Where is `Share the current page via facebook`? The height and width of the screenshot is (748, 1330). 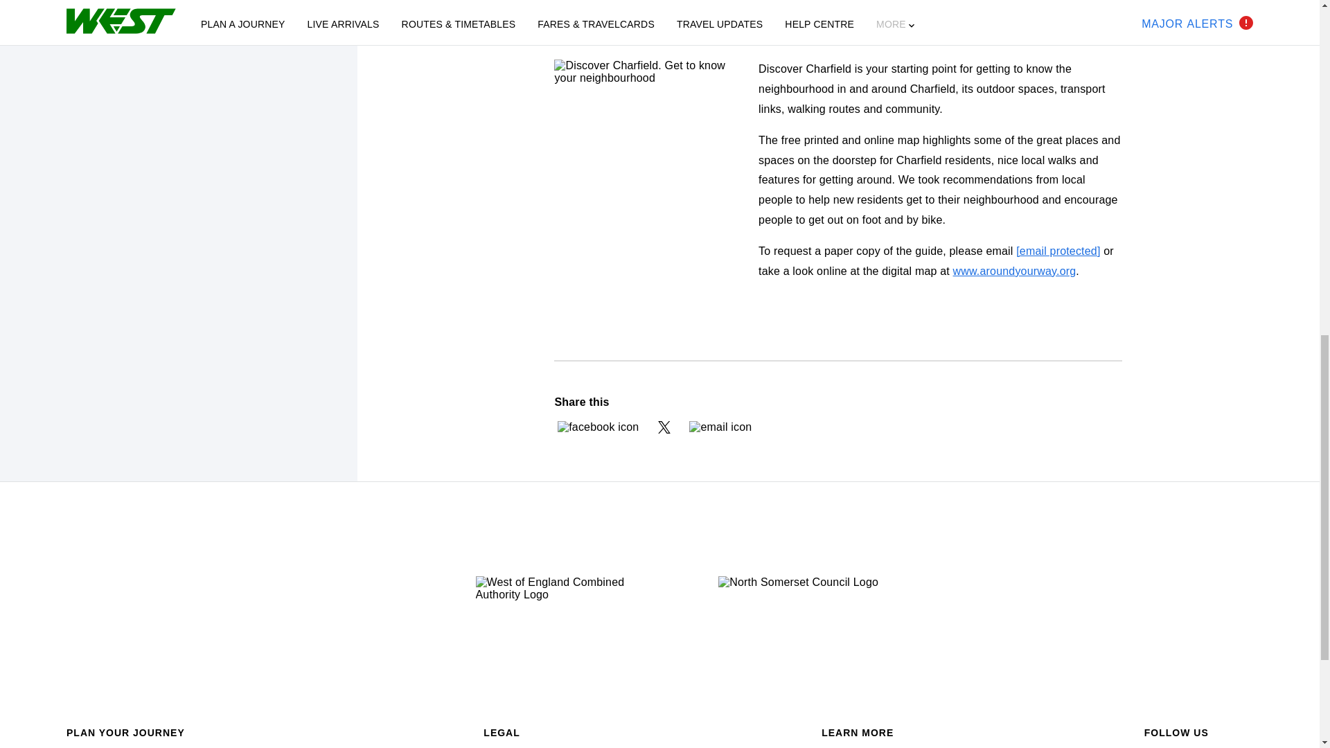 Share the current page via facebook is located at coordinates (597, 427).